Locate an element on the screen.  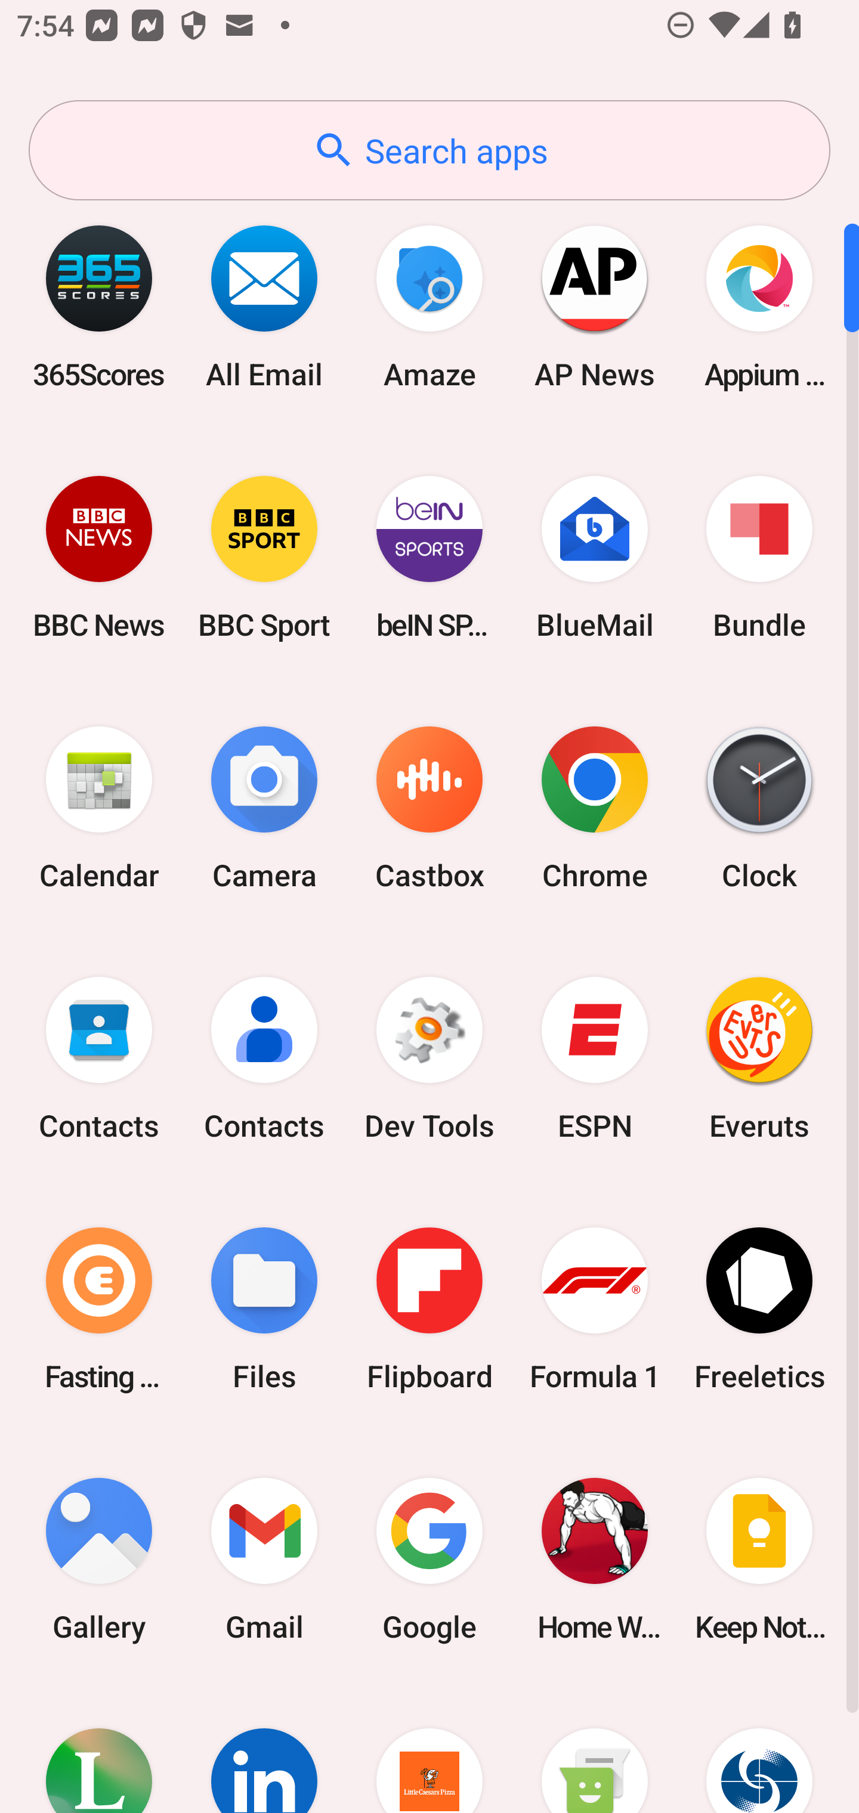
Chrome is located at coordinates (594, 809).